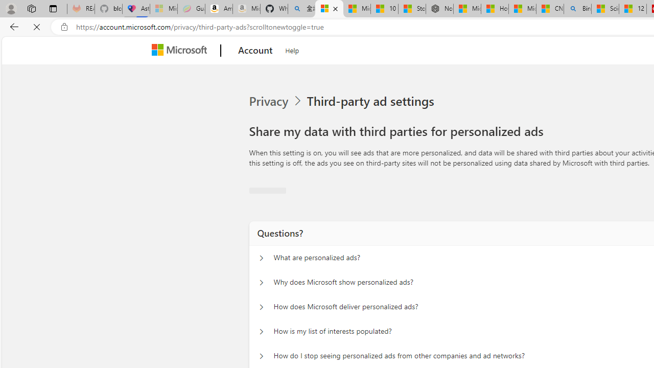  Describe the element at coordinates (372, 101) in the screenshot. I see `Third-party ad settings` at that location.